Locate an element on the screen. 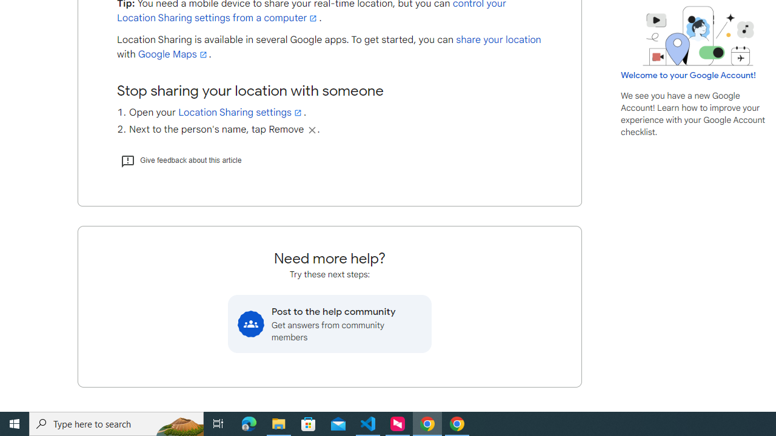 The image size is (776, 436). Welcome to your Google Account! is located at coordinates (688, 75).